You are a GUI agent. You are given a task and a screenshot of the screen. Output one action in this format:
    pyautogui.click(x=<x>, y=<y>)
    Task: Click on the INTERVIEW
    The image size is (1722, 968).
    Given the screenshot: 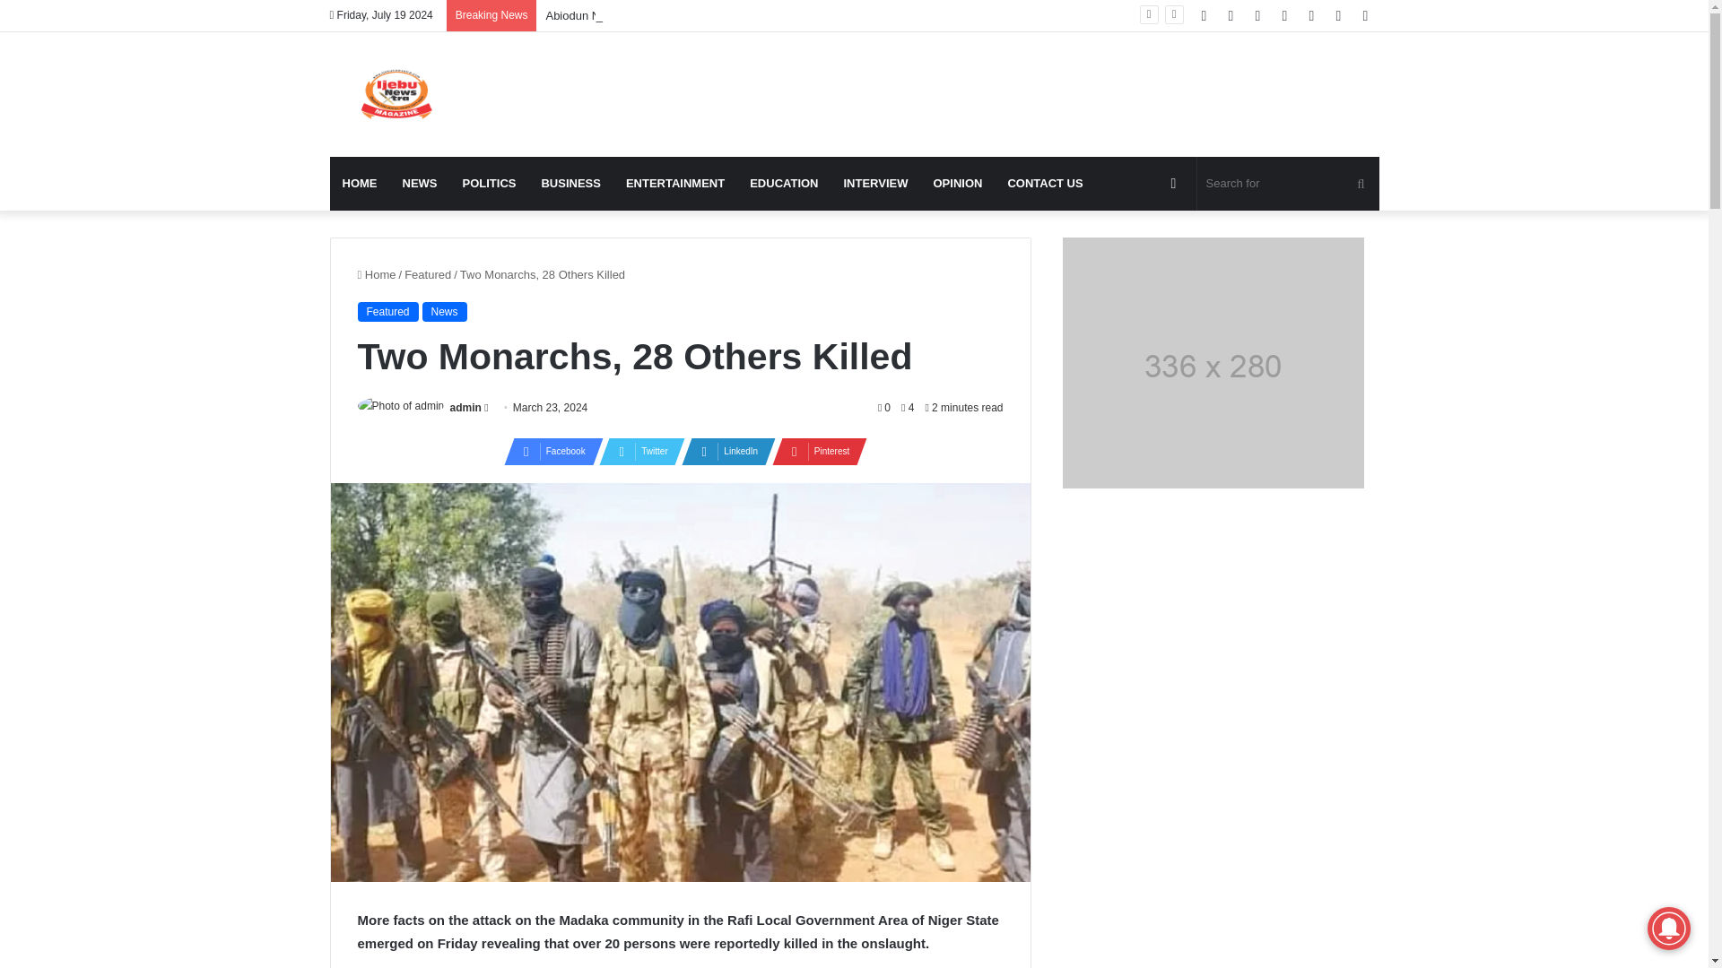 What is the action you would take?
    pyautogui.click(x=874, y=183)
    